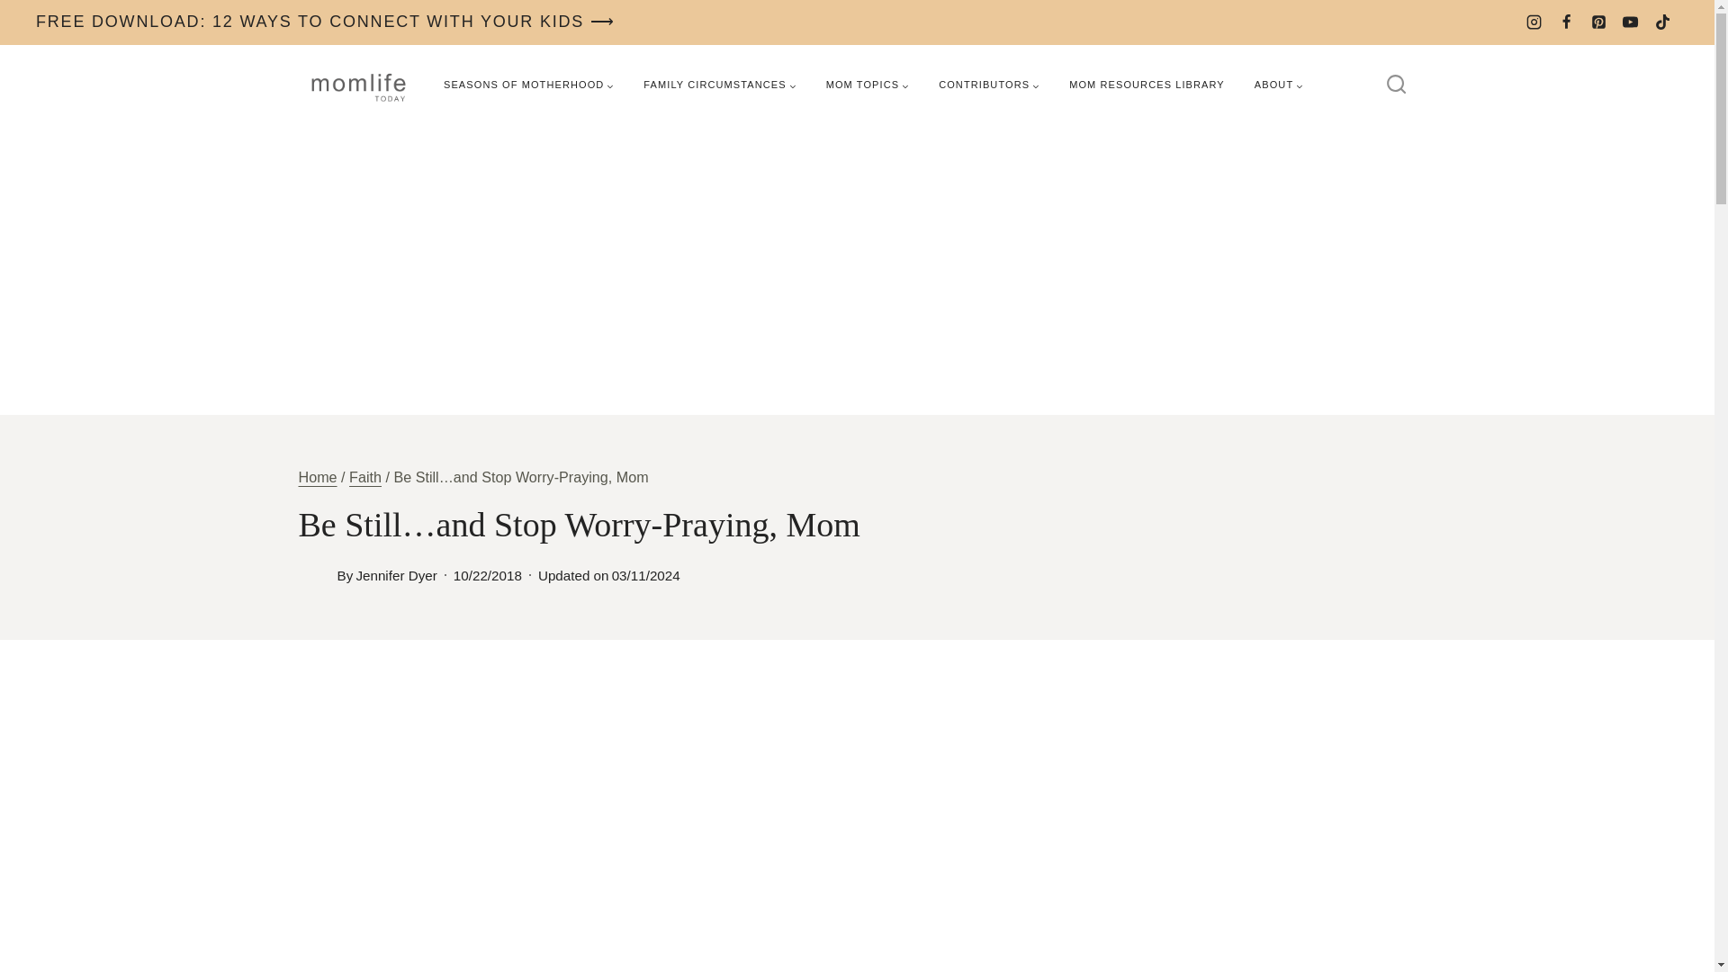 This screenshot has height=972, width=1728. I want to click on MOM RESOURCES LIBRARY, so click(1147, 85).